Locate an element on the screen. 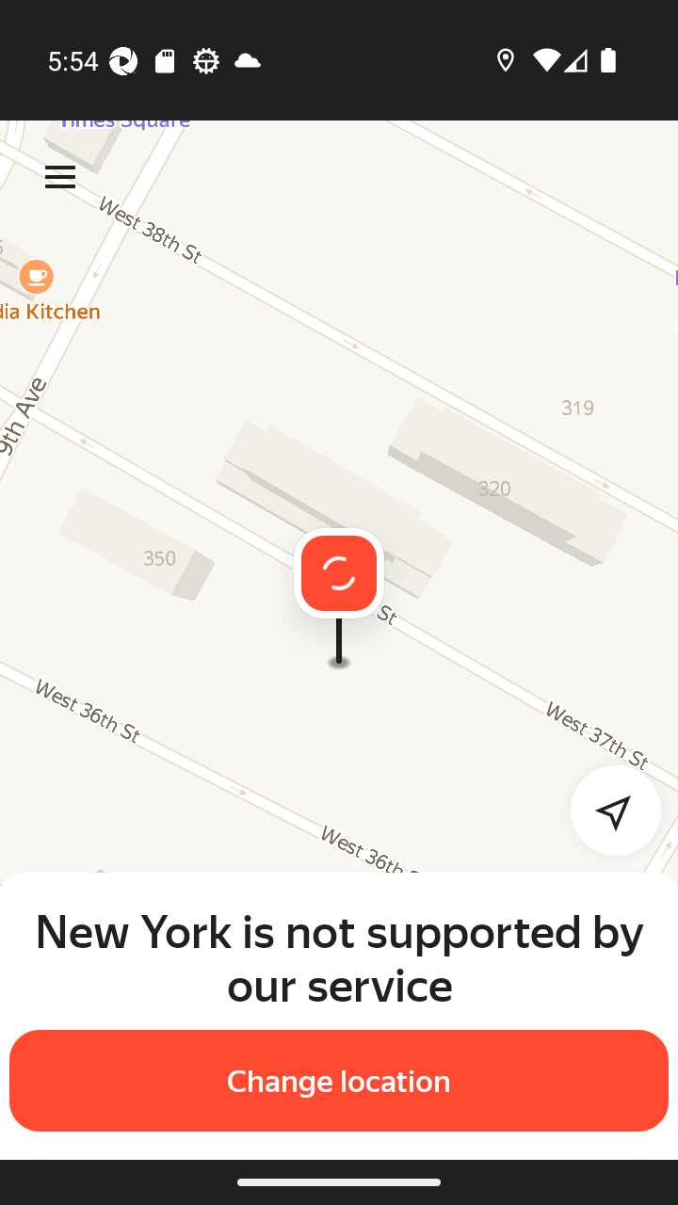 This screenshot has height=1205, width=678. Menu Menu Menu is located at coordinates (60, 177).